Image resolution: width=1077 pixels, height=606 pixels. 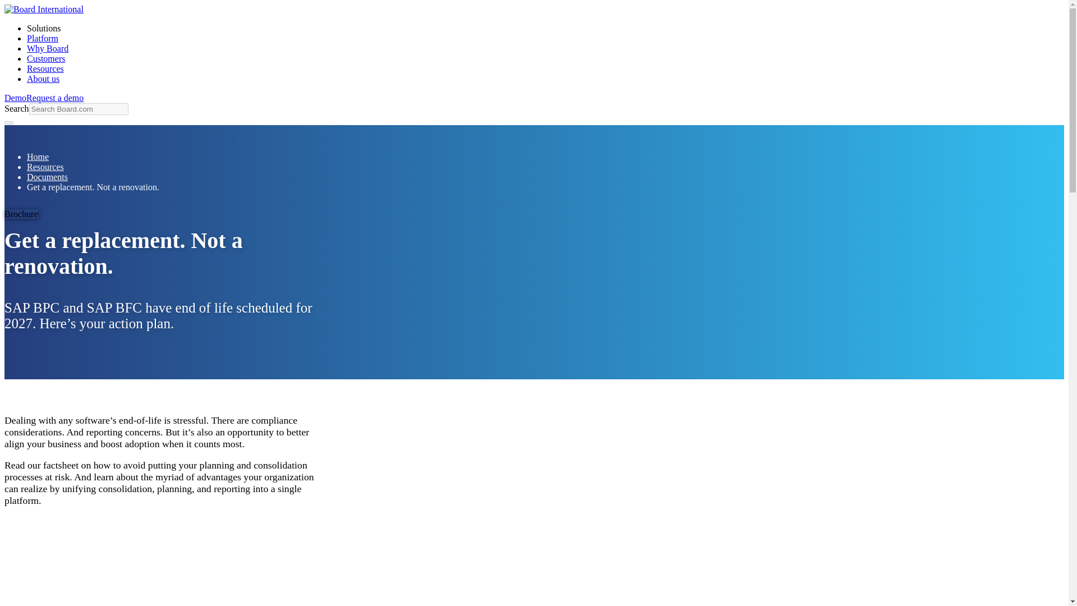 I want to click on Platform, so click(x=43, y=38).